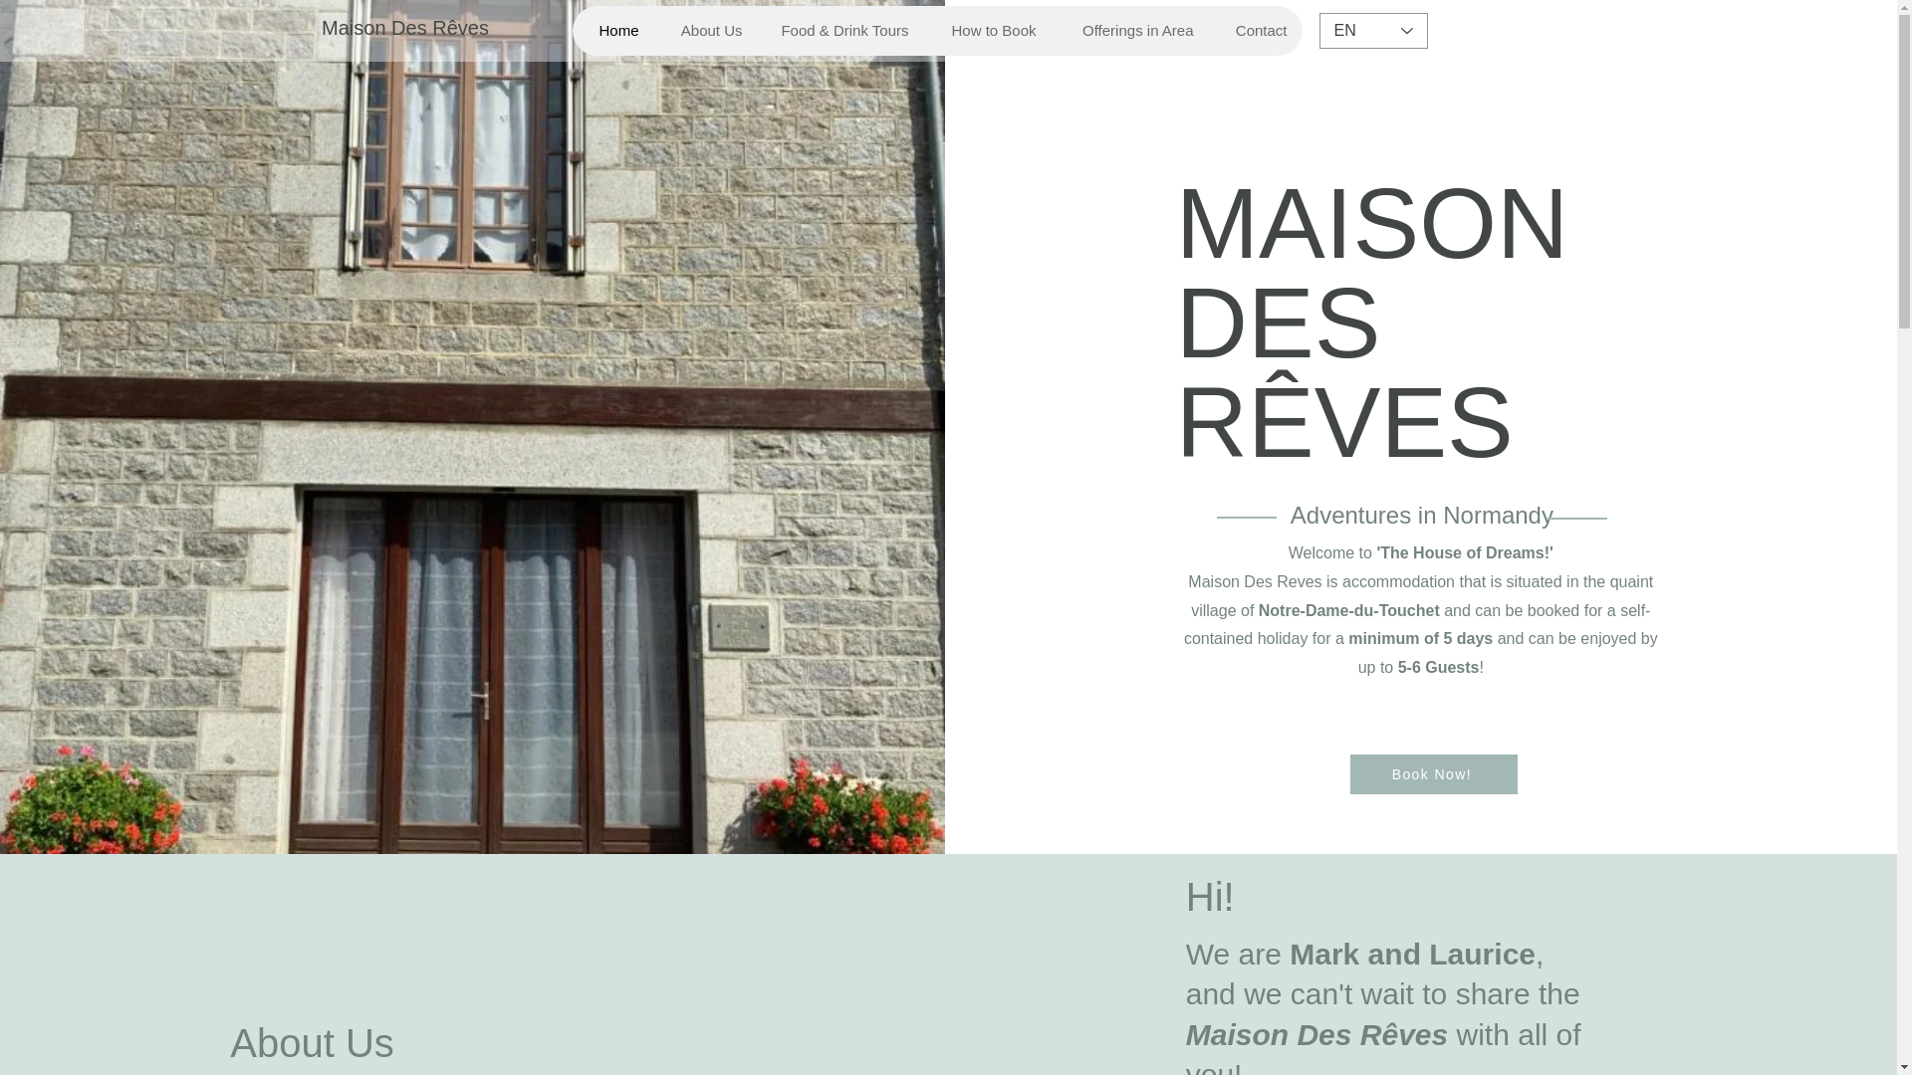 The height and width of the screenshot is (1075, 1912). Describe the element at coordinates (1129, 31) in the screenshot. I see `Offerings in Area` at that location.